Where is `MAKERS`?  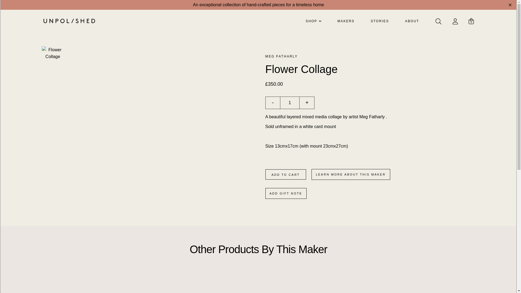 MAKERS is located at coordinates (348, 21).